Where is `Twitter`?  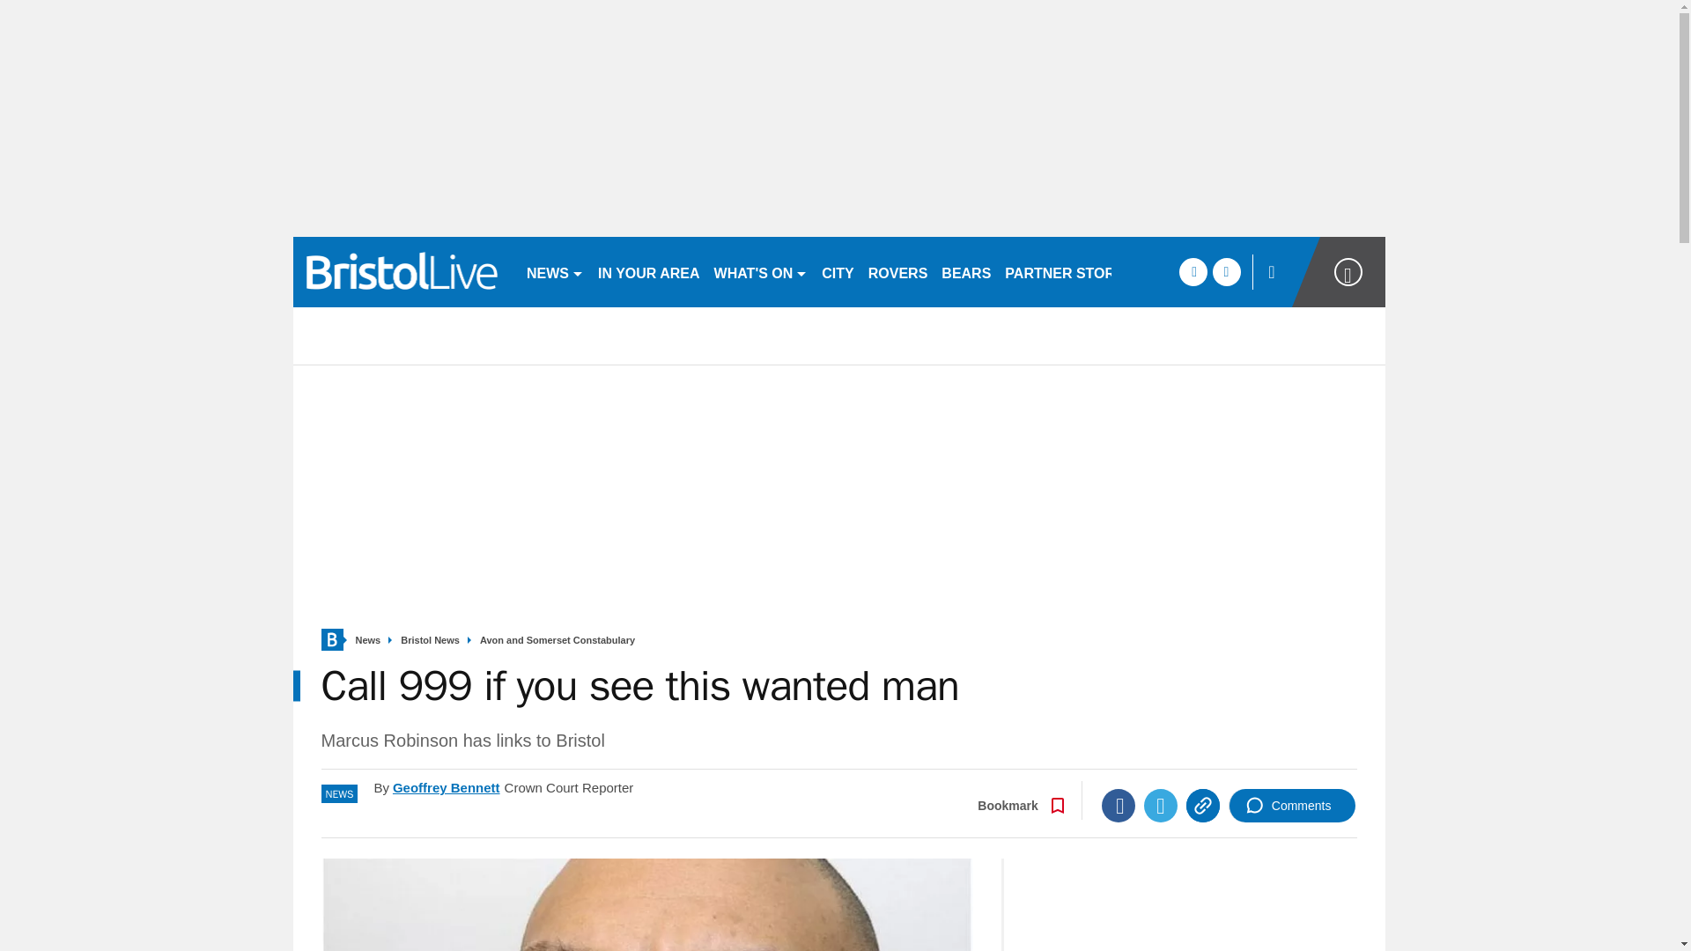
Twitter is located at coordinates (1161, 806).